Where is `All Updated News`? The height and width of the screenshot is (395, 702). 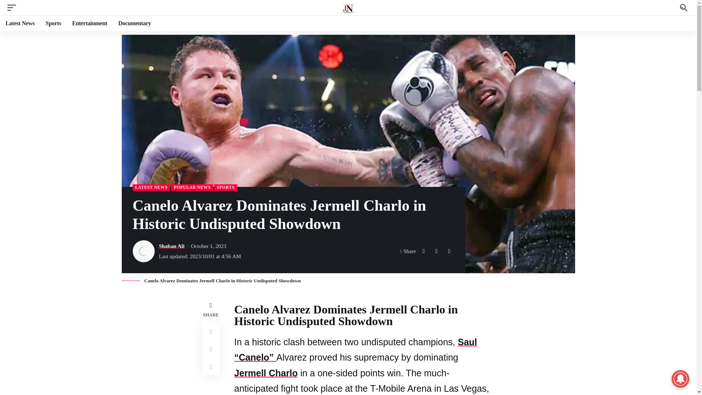
All Updated News is located at coordinates (147, 42).